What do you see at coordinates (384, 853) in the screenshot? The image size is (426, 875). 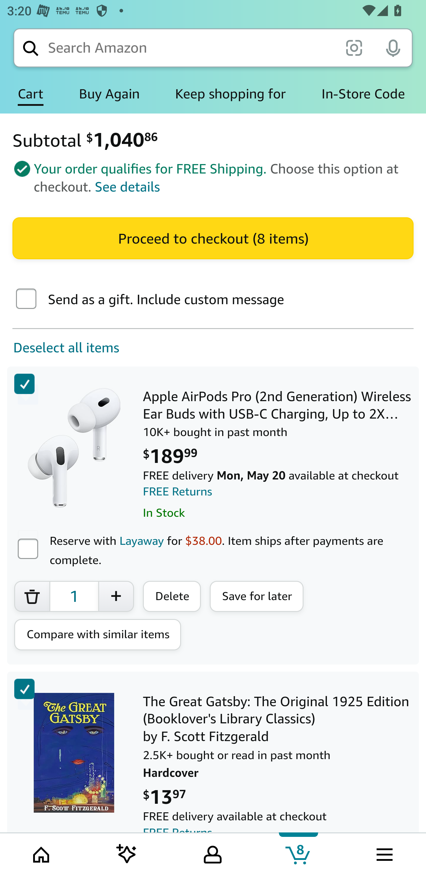 I see `Browse menu Tab 5 of 5` at bounding box center [384, 853].